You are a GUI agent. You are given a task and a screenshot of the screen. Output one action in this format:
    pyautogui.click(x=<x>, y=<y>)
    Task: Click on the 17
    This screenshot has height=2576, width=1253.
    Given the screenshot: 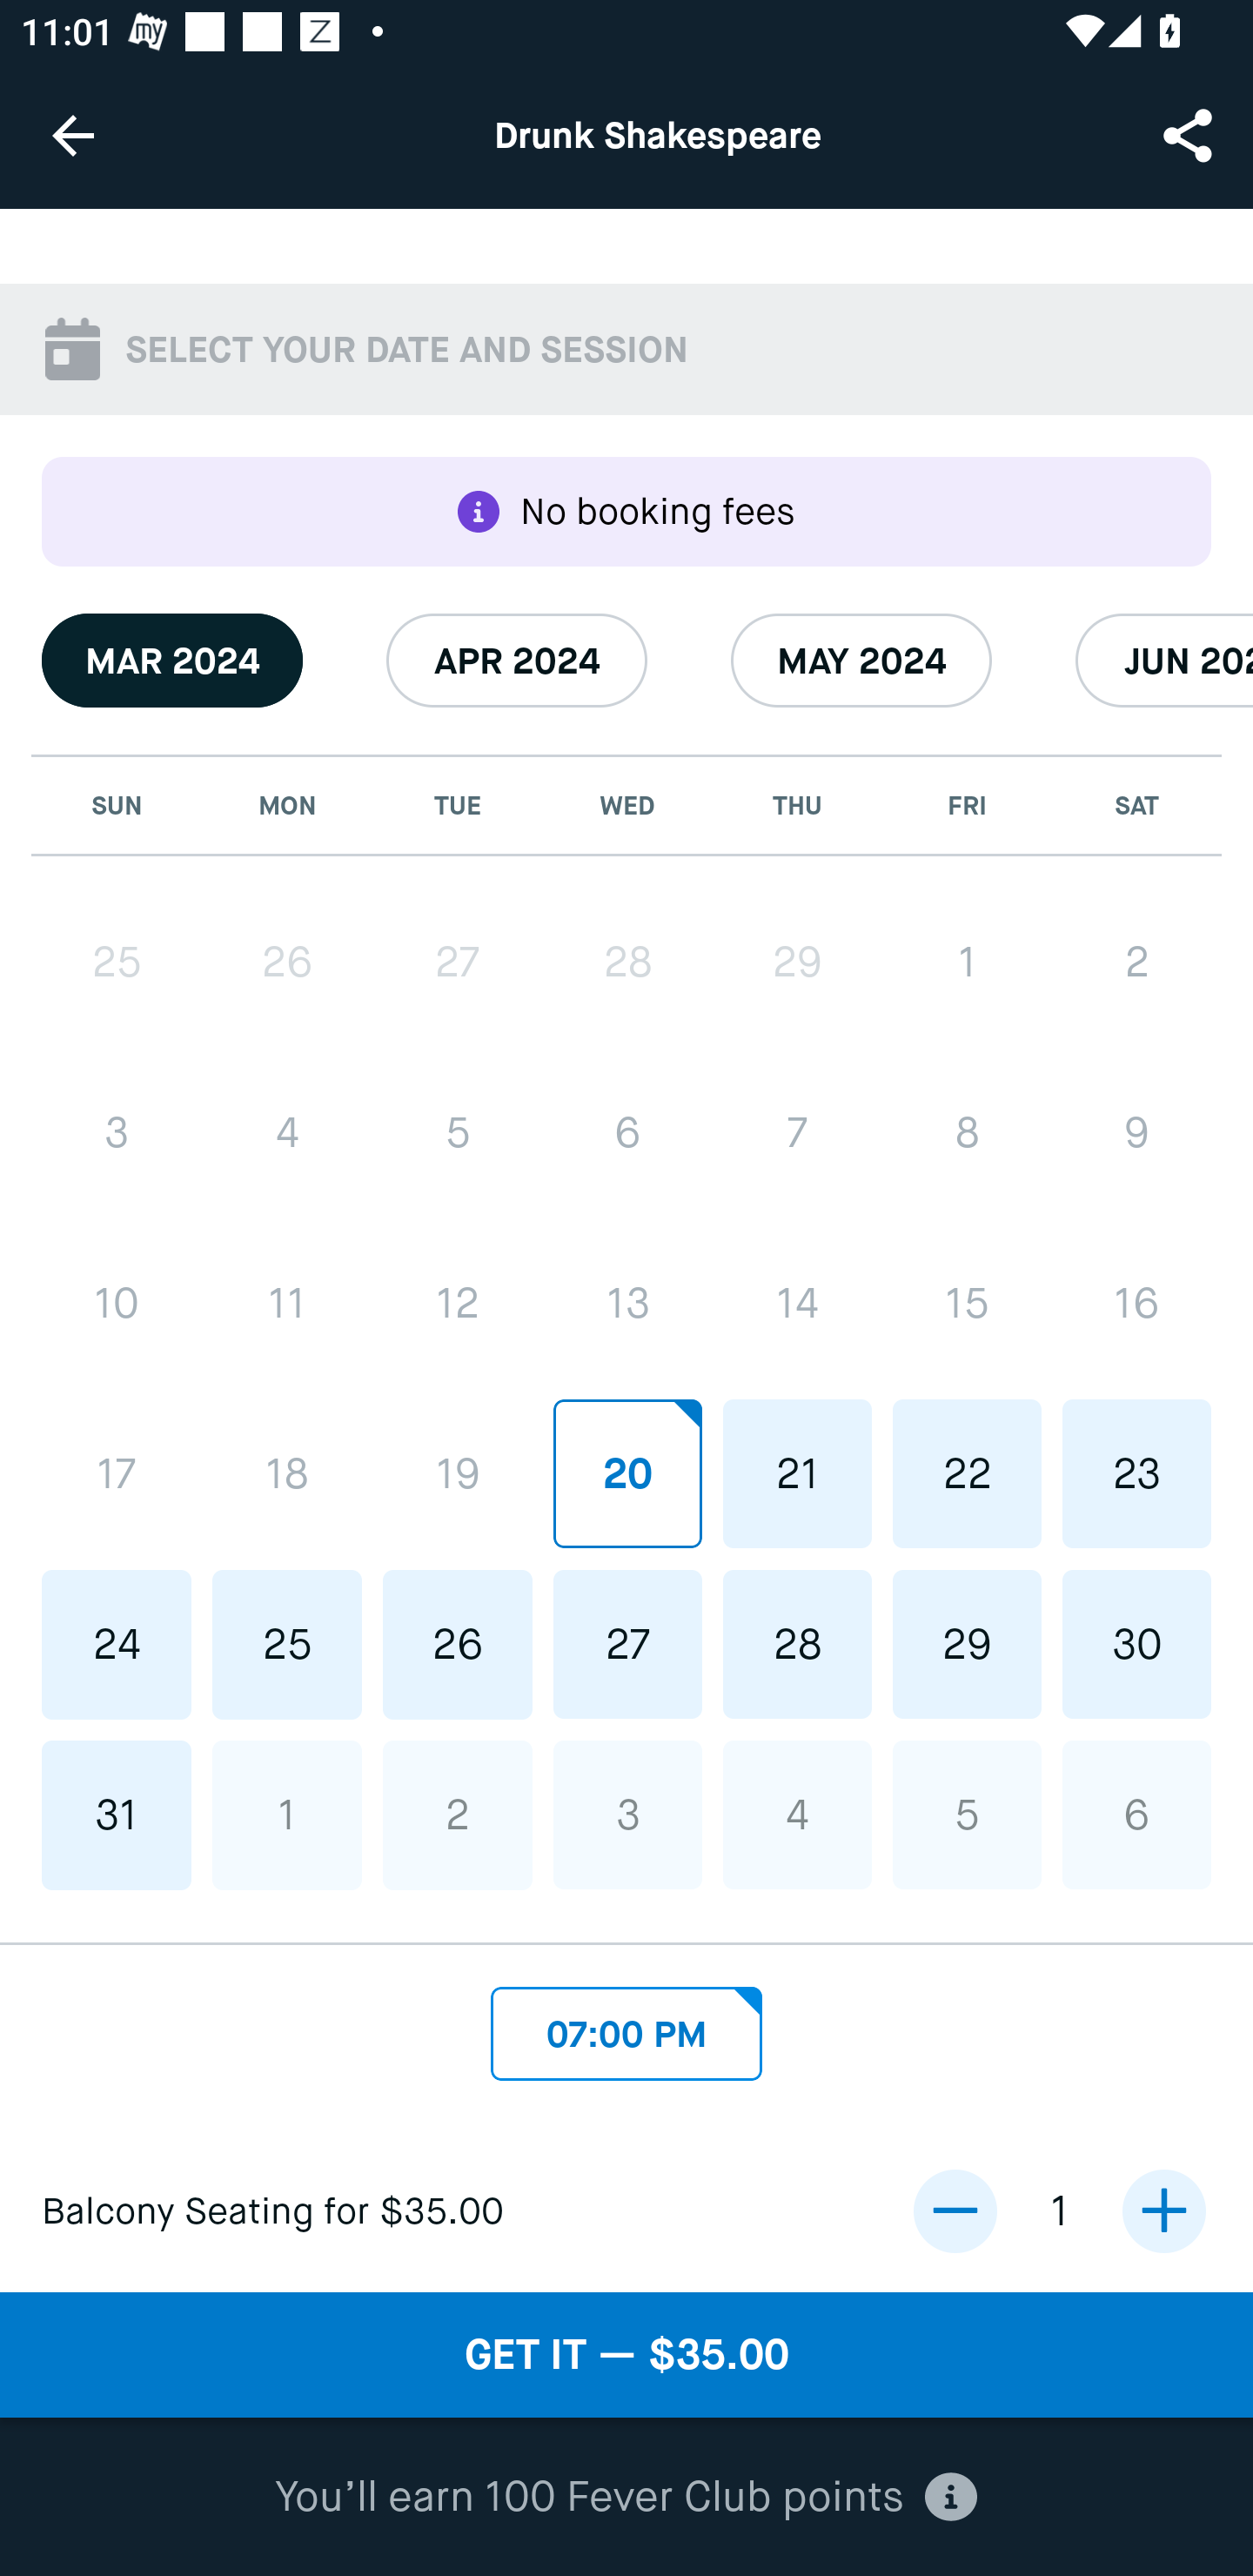 What is the action you would take?
    pyautogui.click(x=117, y=1472)
    